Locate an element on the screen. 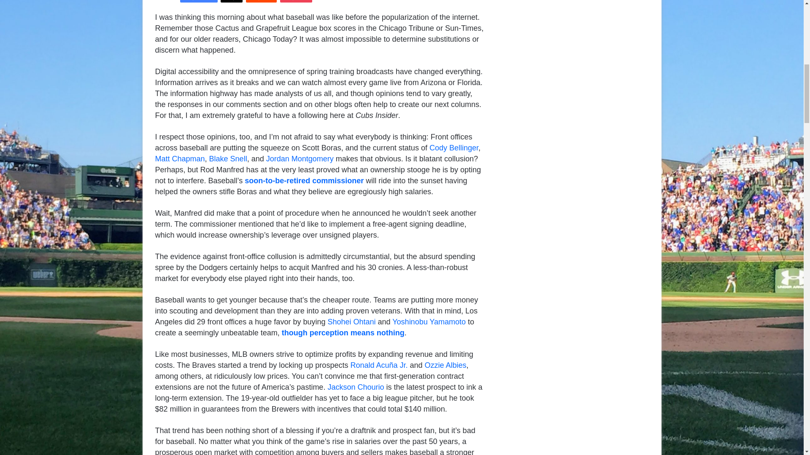 This screenshot has width=810, height=455. Pocket is located at coordinates (296, 1).